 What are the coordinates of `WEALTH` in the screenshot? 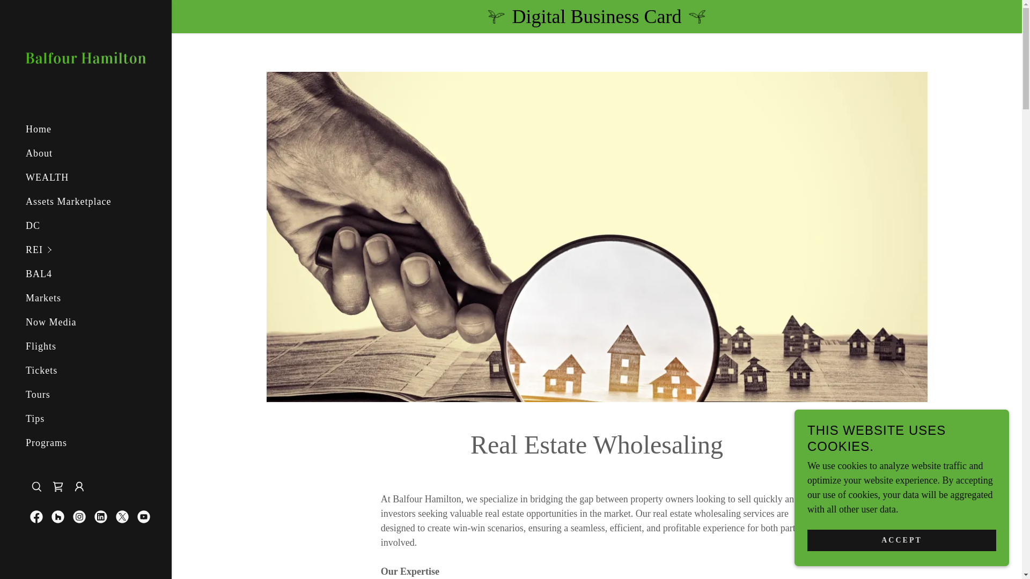 It's located at (47, 177).